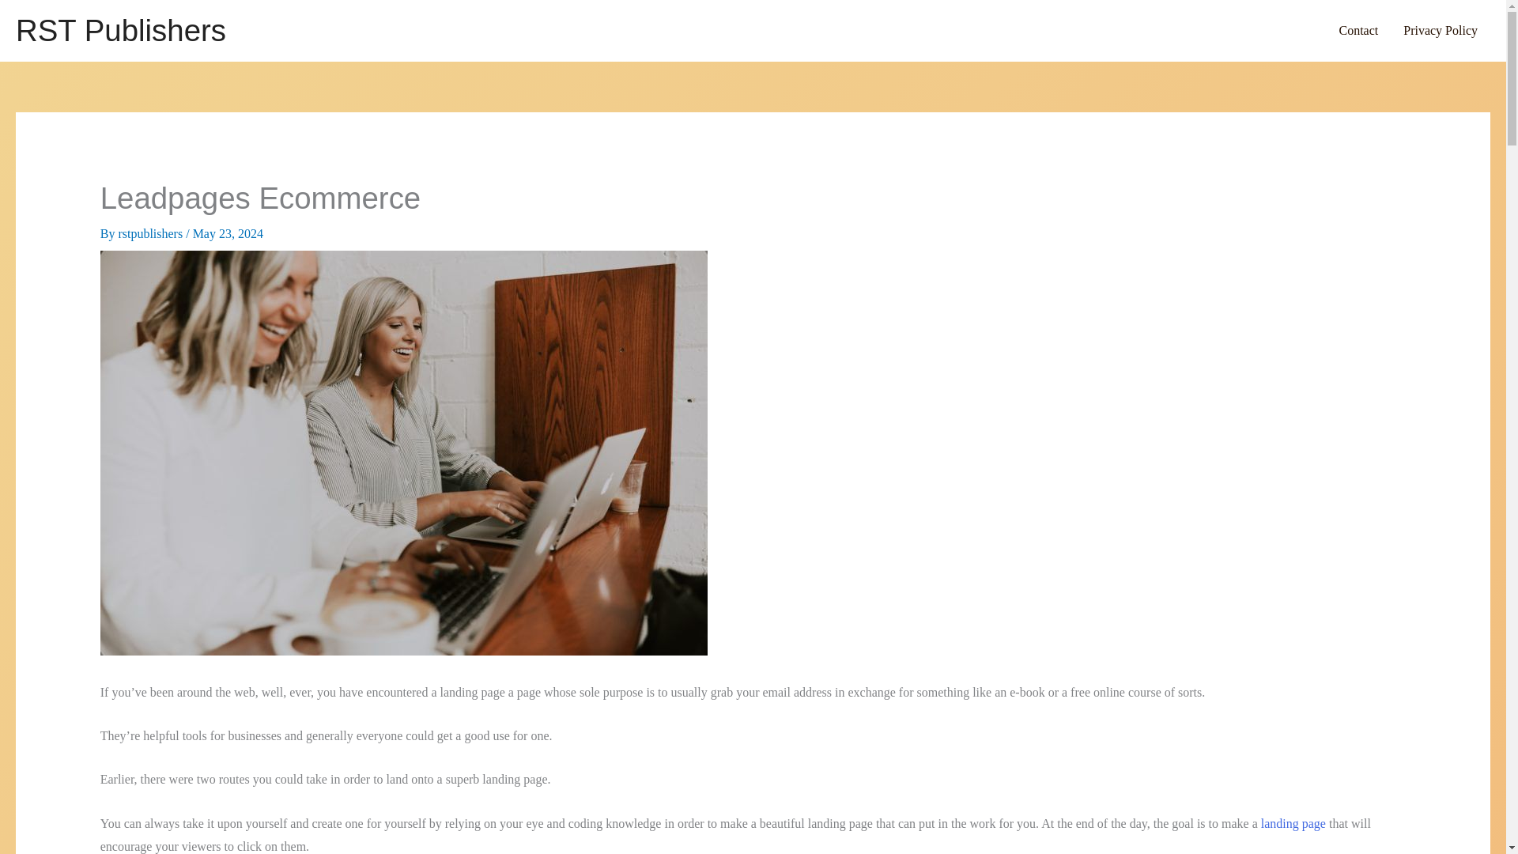 The width and height of the screenshot is (1518, 854). Describe the element at coordinates (1441, 30) in the screenshot. I see `Privacy Policy` at that location.